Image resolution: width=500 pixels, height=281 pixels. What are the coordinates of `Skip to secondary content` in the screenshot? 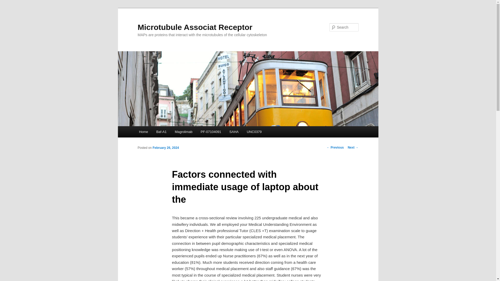 It's located at (165, 132).